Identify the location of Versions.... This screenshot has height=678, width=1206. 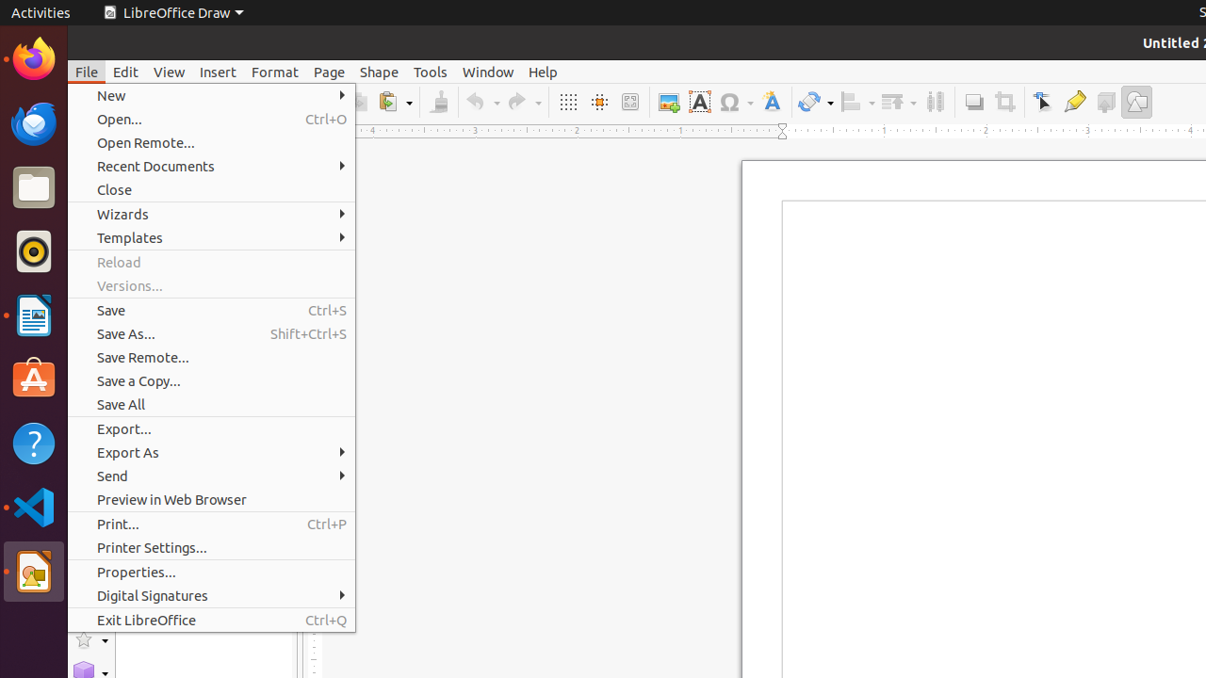
(211, 286).